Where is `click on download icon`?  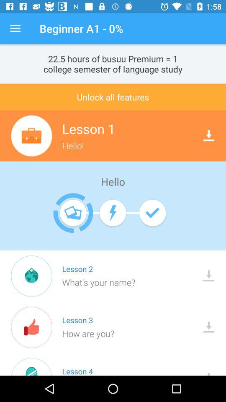
click on download icon is located at coordinates (208, 136).